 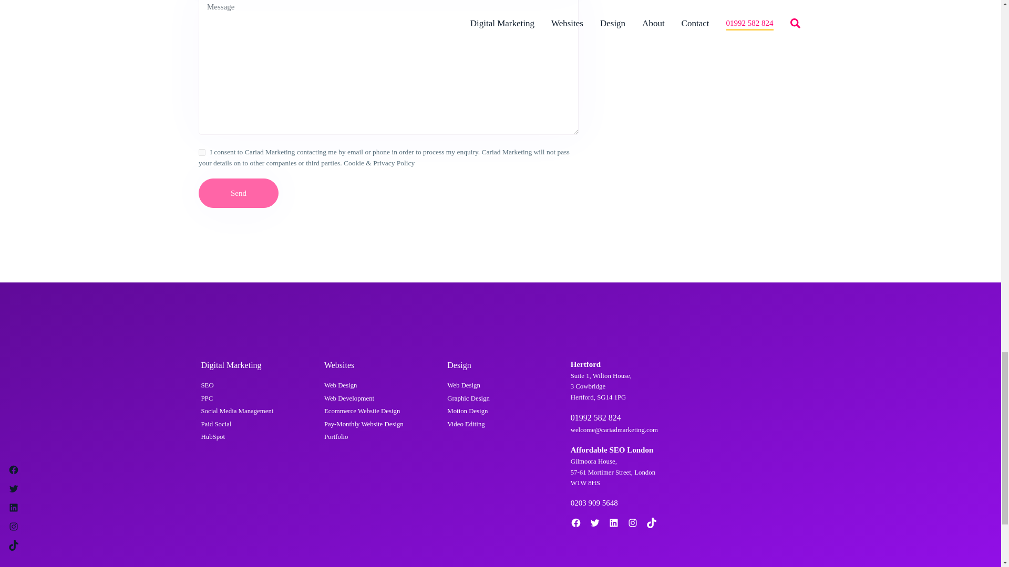 I want to click on Send, so click(x=239, y=193).